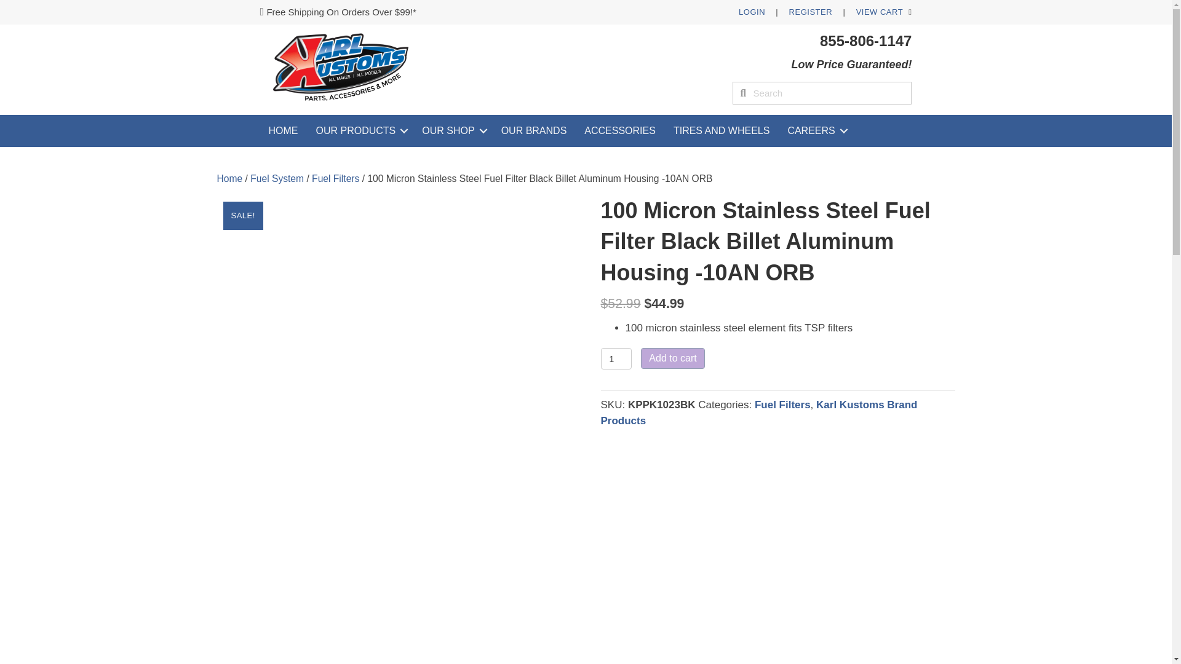 The height and width of the screenshot is (664, 1181). I want to click on Search, so click(829, 92).